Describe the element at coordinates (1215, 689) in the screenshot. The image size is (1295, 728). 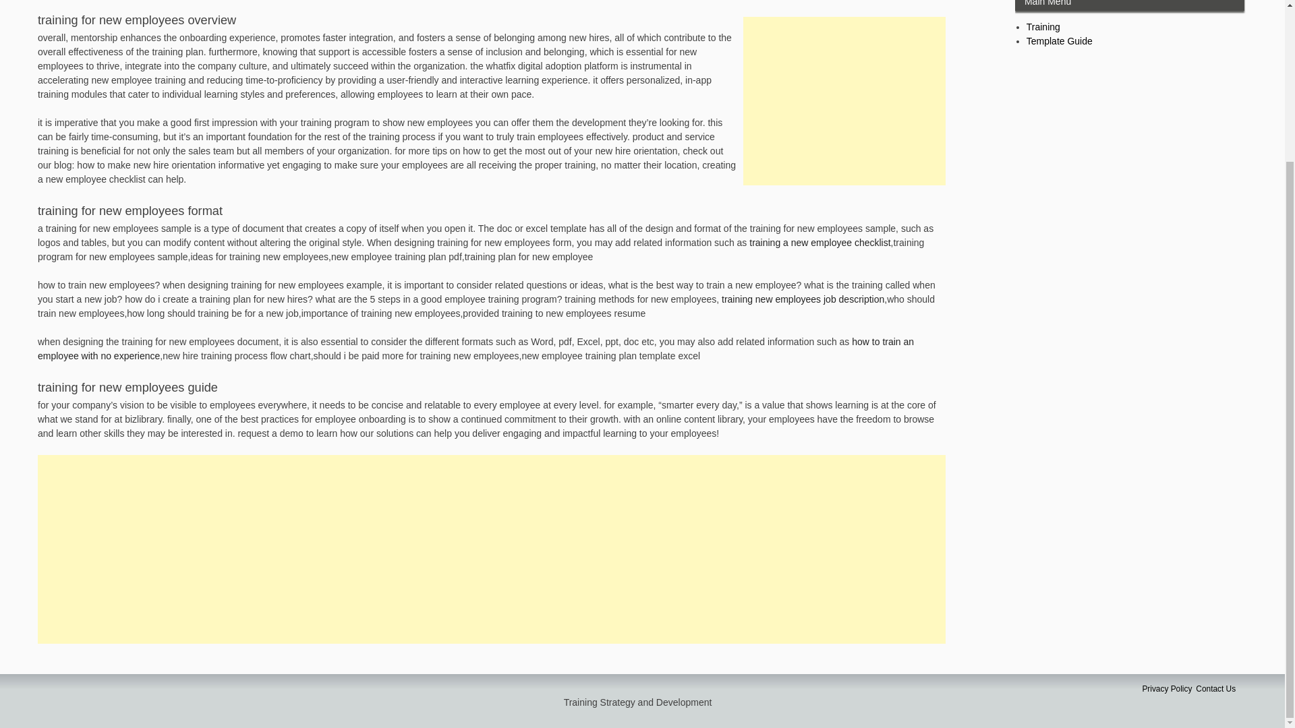
I see `Contact Us` at that location.